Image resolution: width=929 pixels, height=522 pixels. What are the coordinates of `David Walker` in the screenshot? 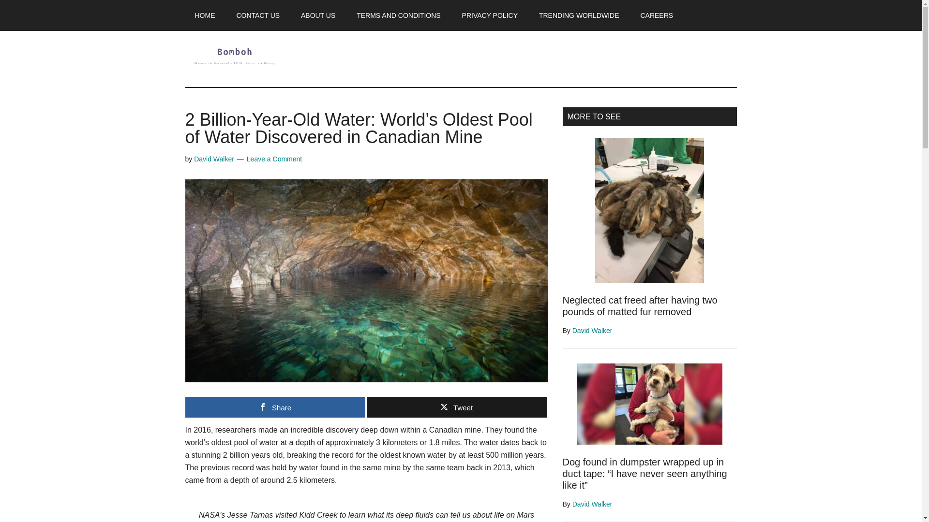 It's located at (592, 504).